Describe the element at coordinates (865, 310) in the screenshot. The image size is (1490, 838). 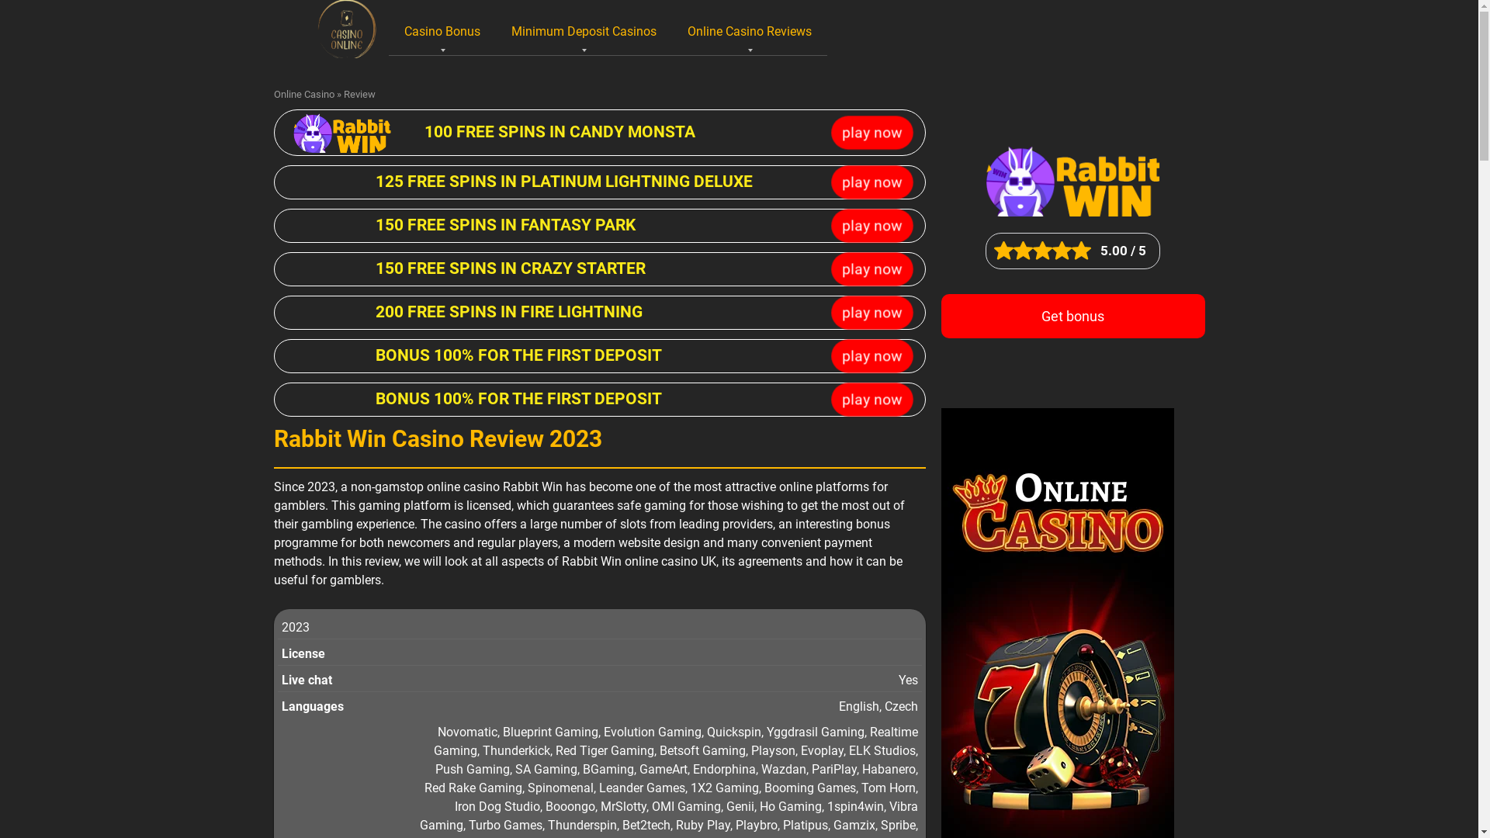
I see `play now` at that location.